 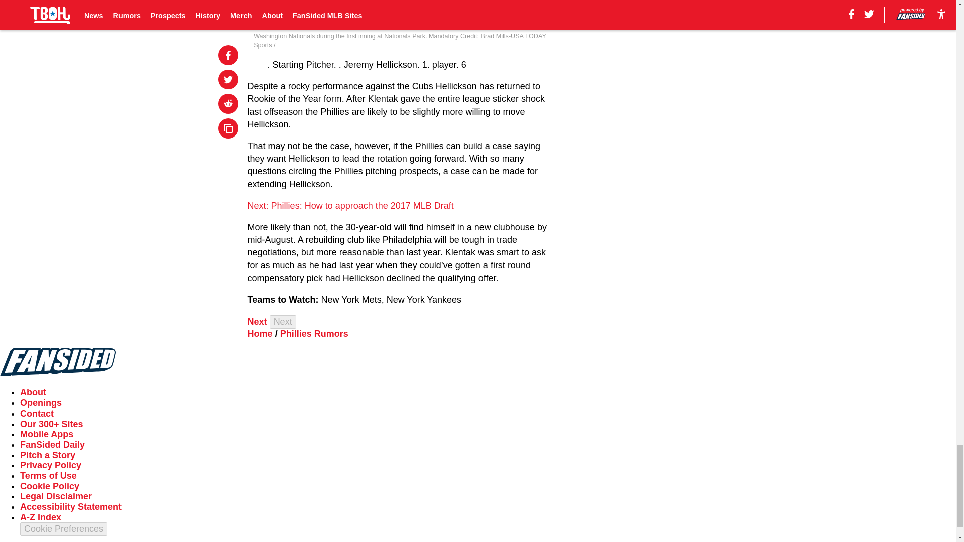 I want to click on Next, so click(x=257, y=321).